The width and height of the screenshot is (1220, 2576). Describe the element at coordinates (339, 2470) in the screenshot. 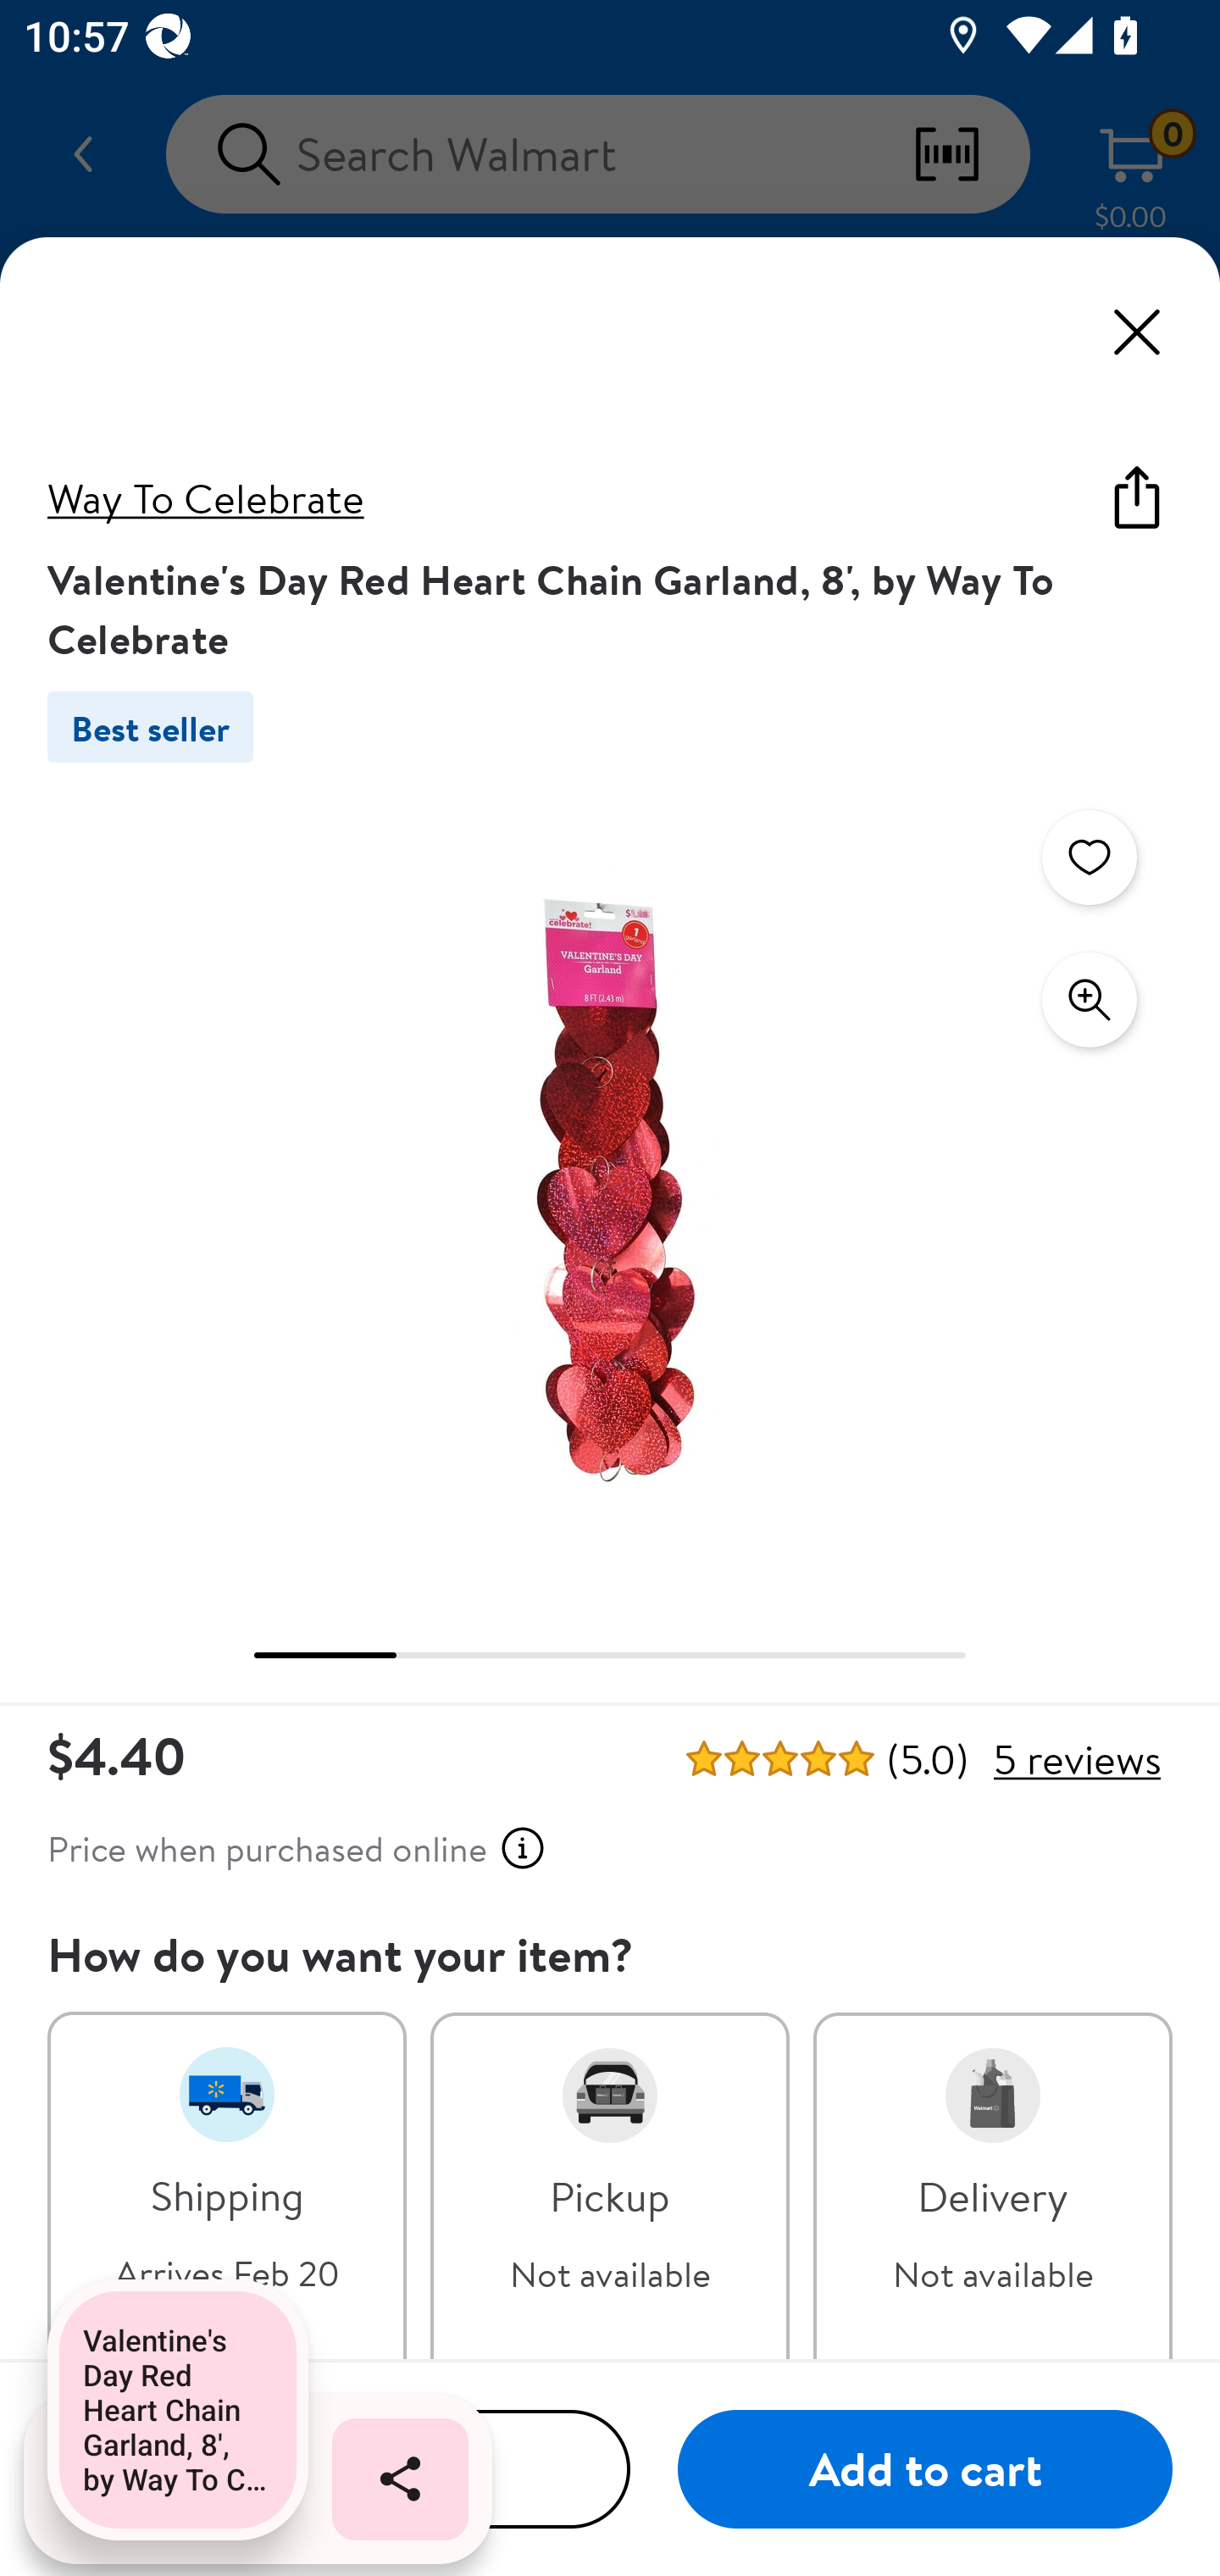

I see `Buy now` at that location.